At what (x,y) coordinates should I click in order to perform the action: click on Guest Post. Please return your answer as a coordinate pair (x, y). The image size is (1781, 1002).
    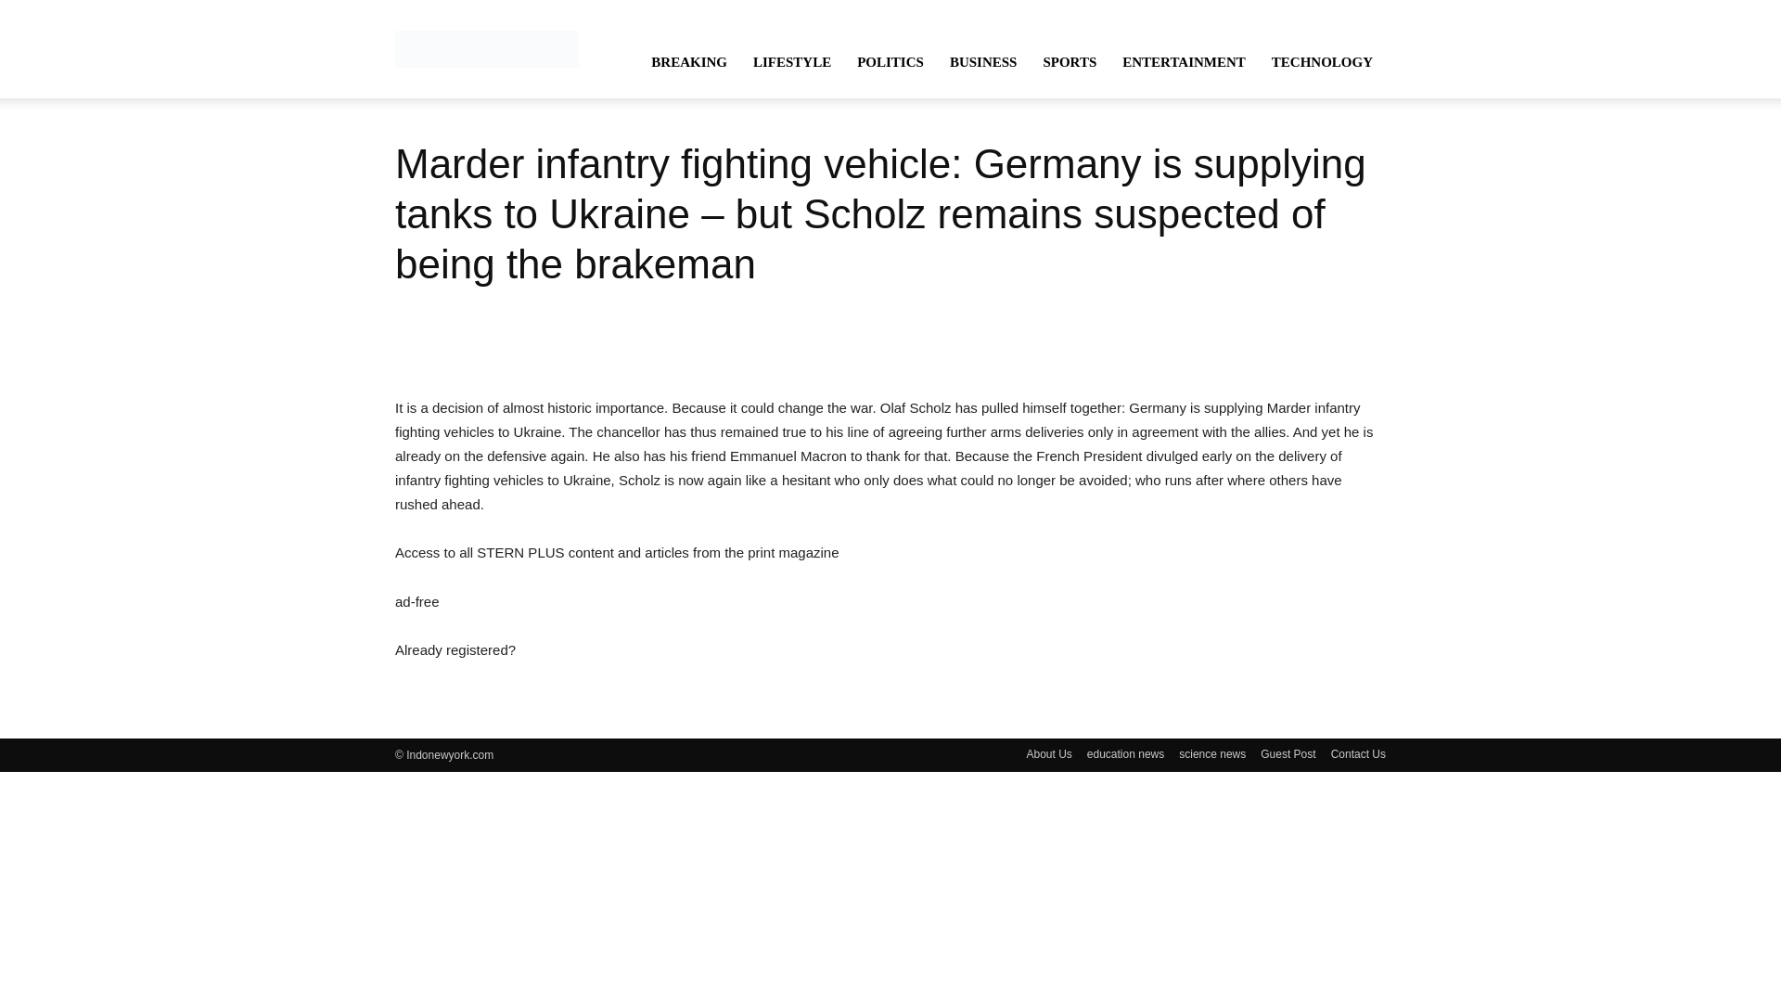
    Looking at the image, I should click on (1288, 753).